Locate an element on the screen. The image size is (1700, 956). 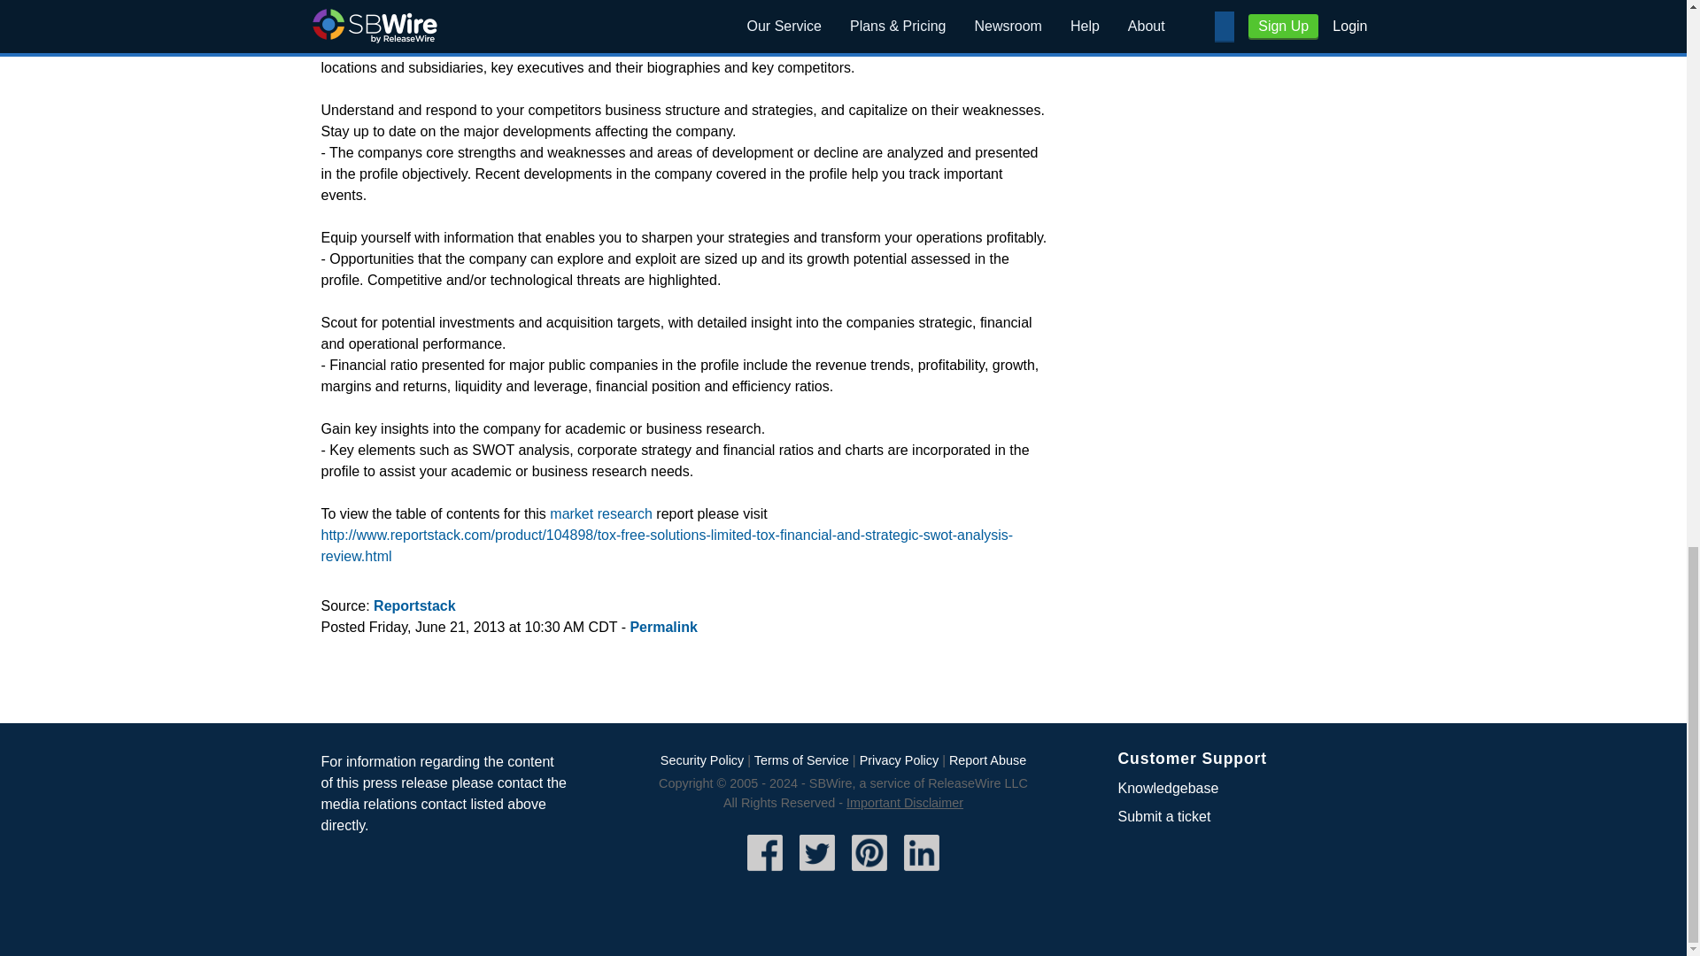
Important Disclaimer is located at coordinates (905, 802).